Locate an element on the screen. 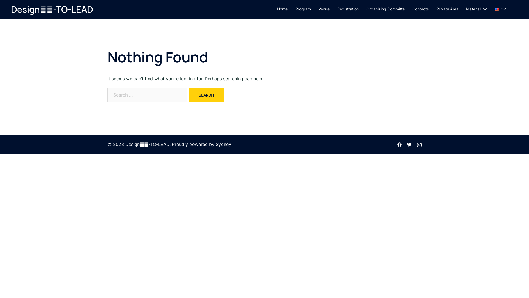 Image resolution: width=529 pixels, height=298 pixels. Contacts is located at coordinates (420, 9).